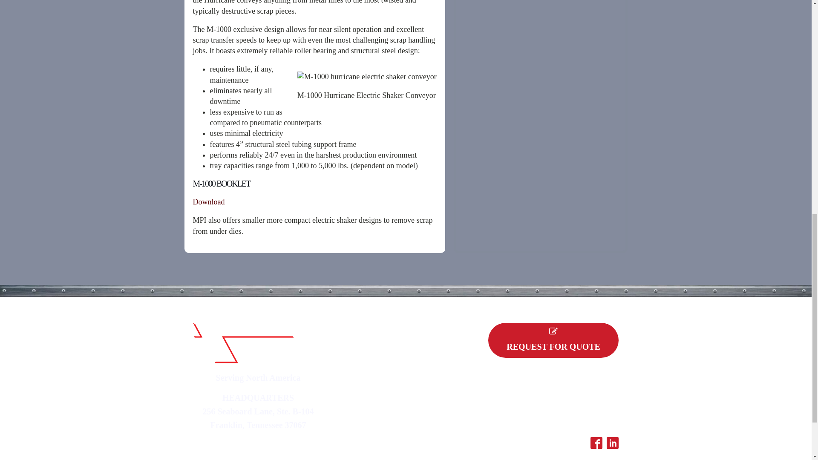  I want to click on M-1000 hurricane electric shaker conveyor, so click(367, 77).